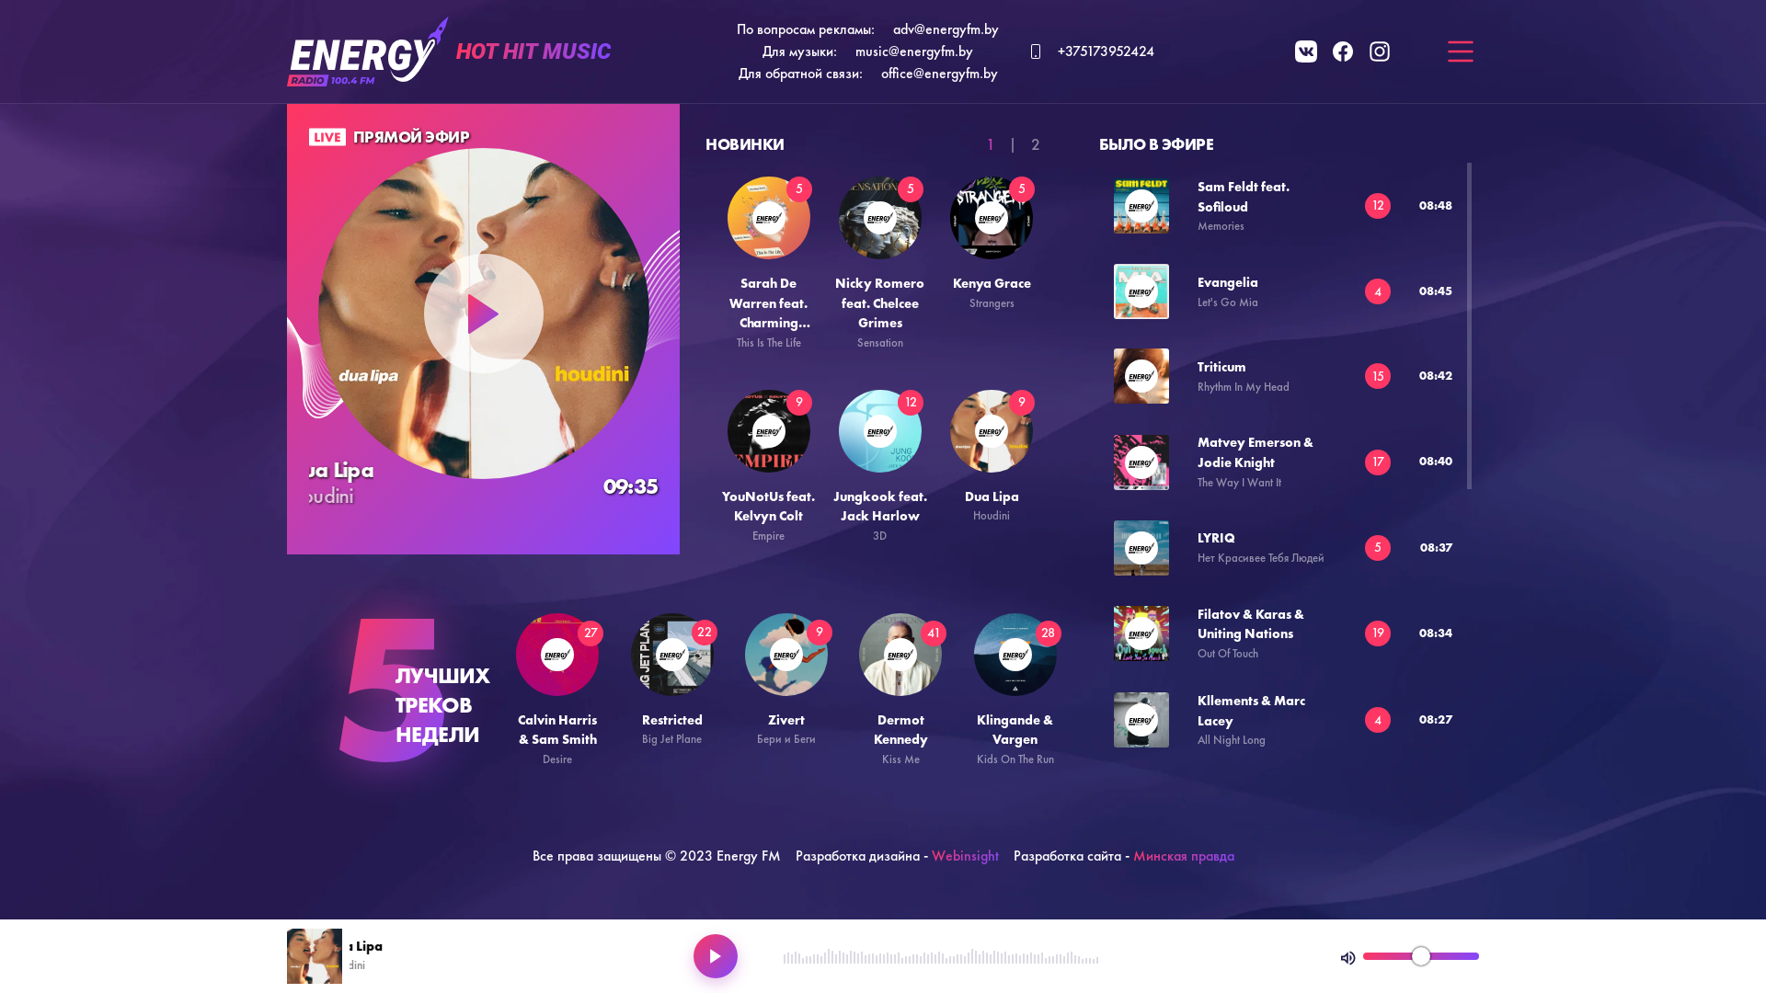 This screenshot has height=993, width=1766. I want to click on 4, so click(1378, 720).